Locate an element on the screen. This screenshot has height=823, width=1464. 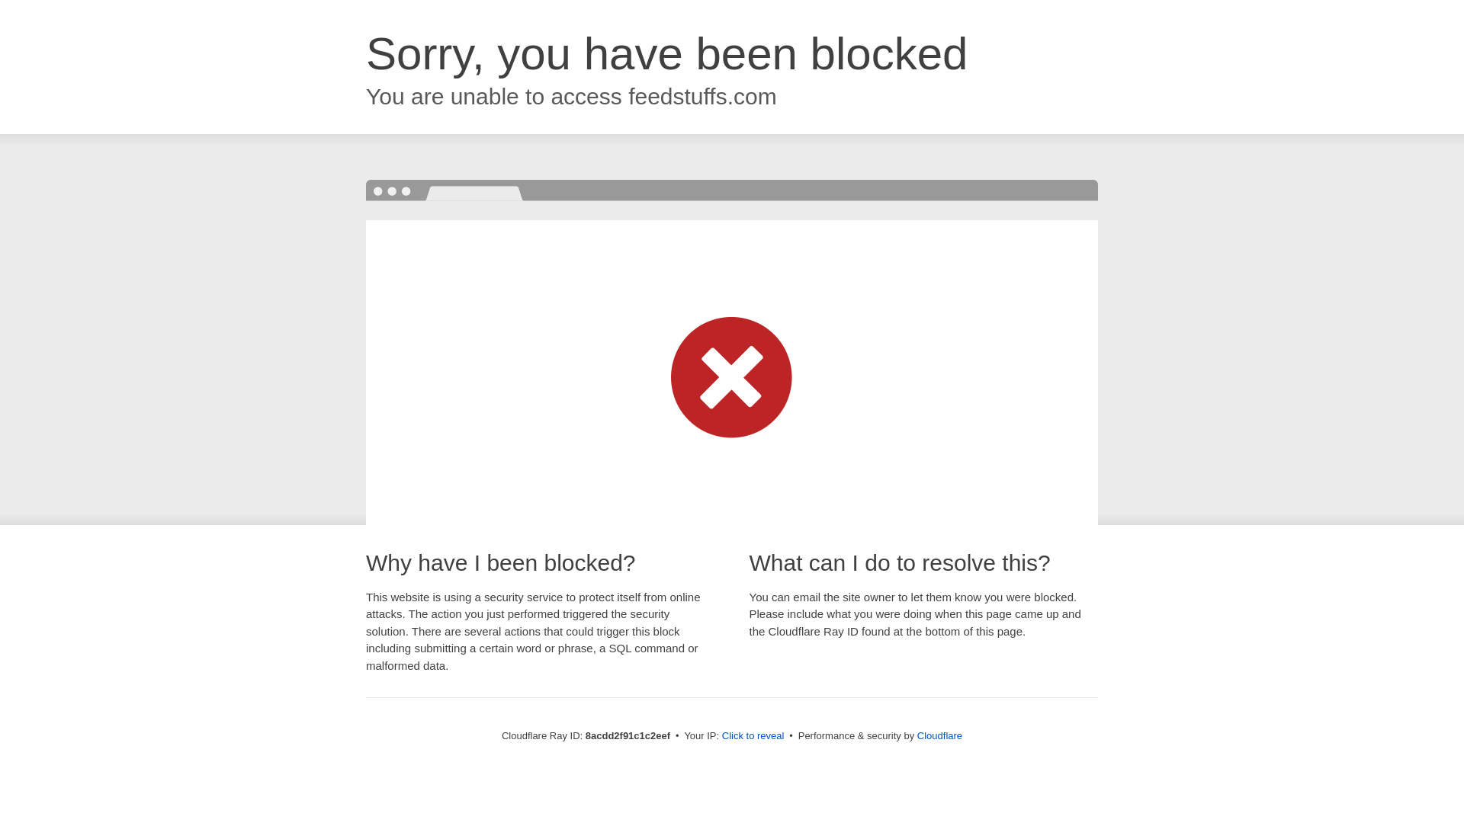
Click to reveal is located at coordinates (753, 736).